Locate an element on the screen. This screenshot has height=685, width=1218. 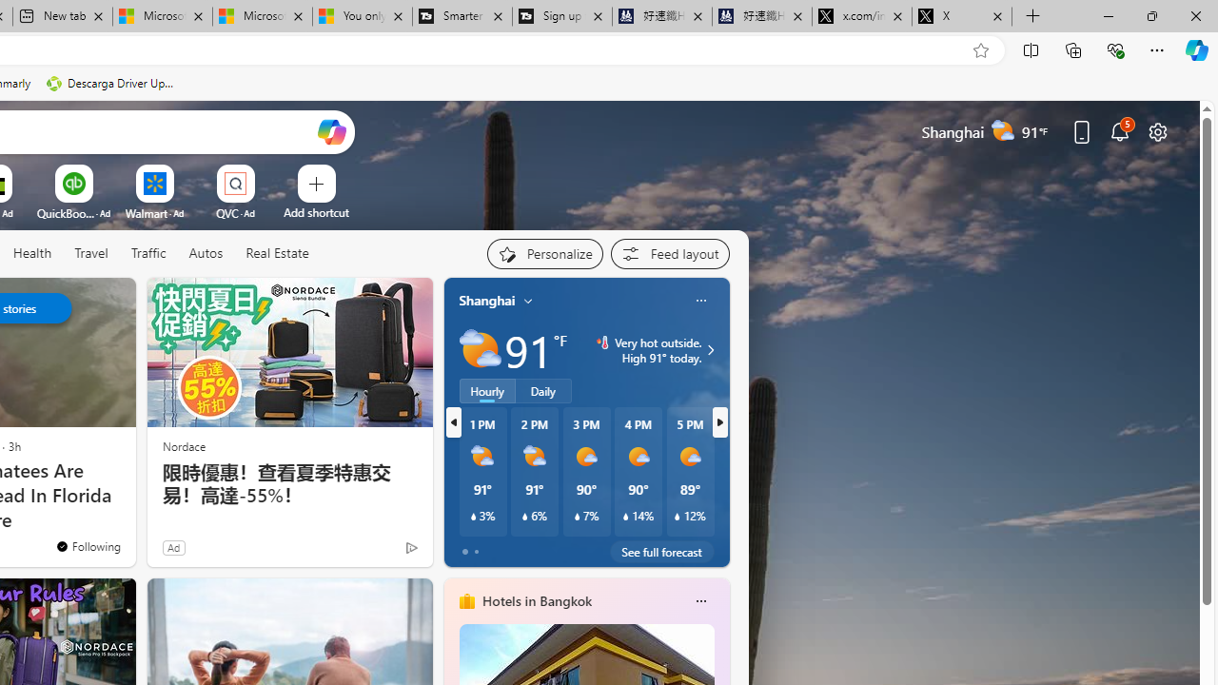
Traffic is located at coordinates (148, 254).